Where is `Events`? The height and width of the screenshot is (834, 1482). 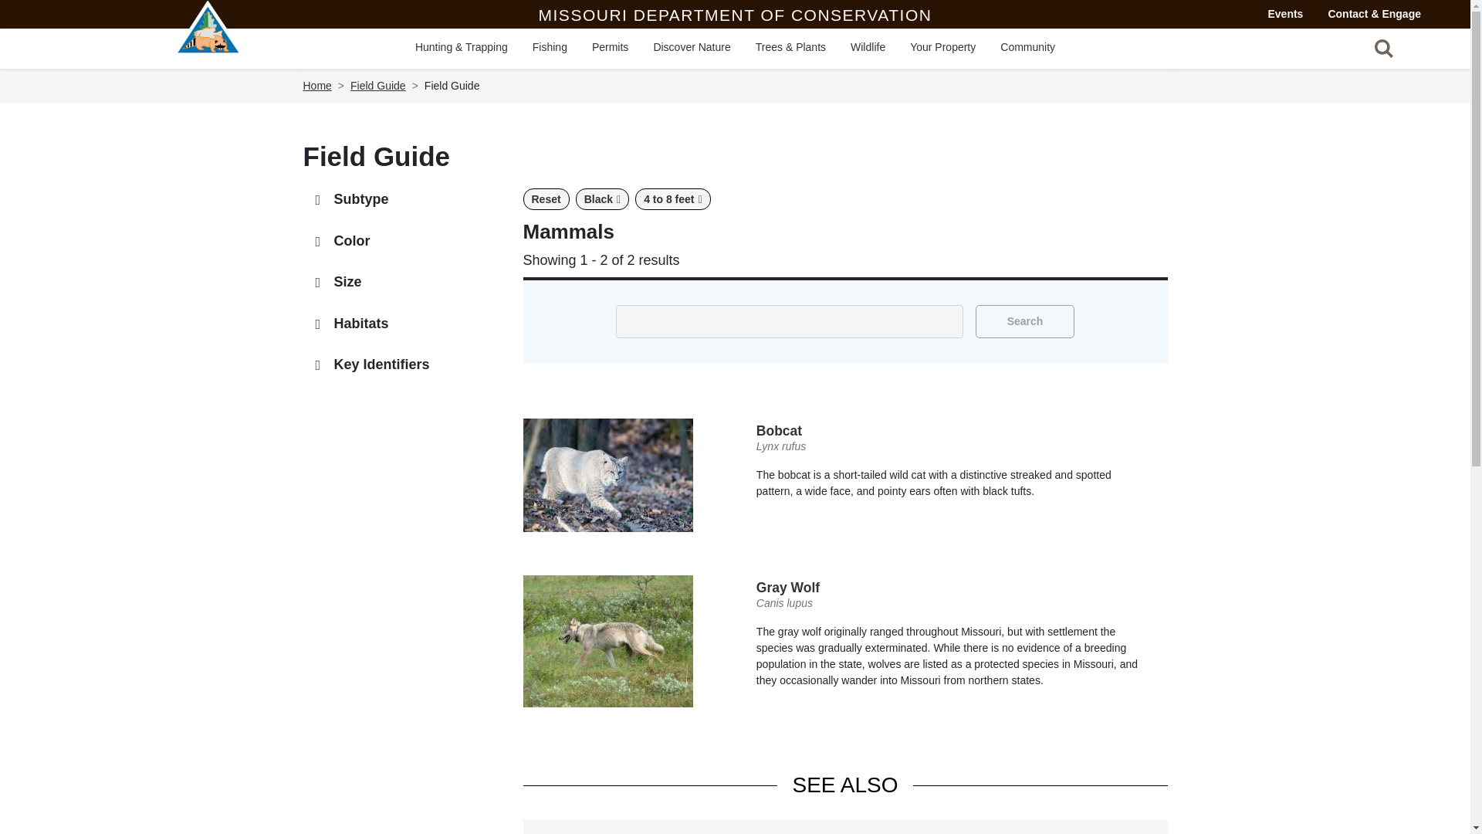
Events is located at coordinates (1285, 14).